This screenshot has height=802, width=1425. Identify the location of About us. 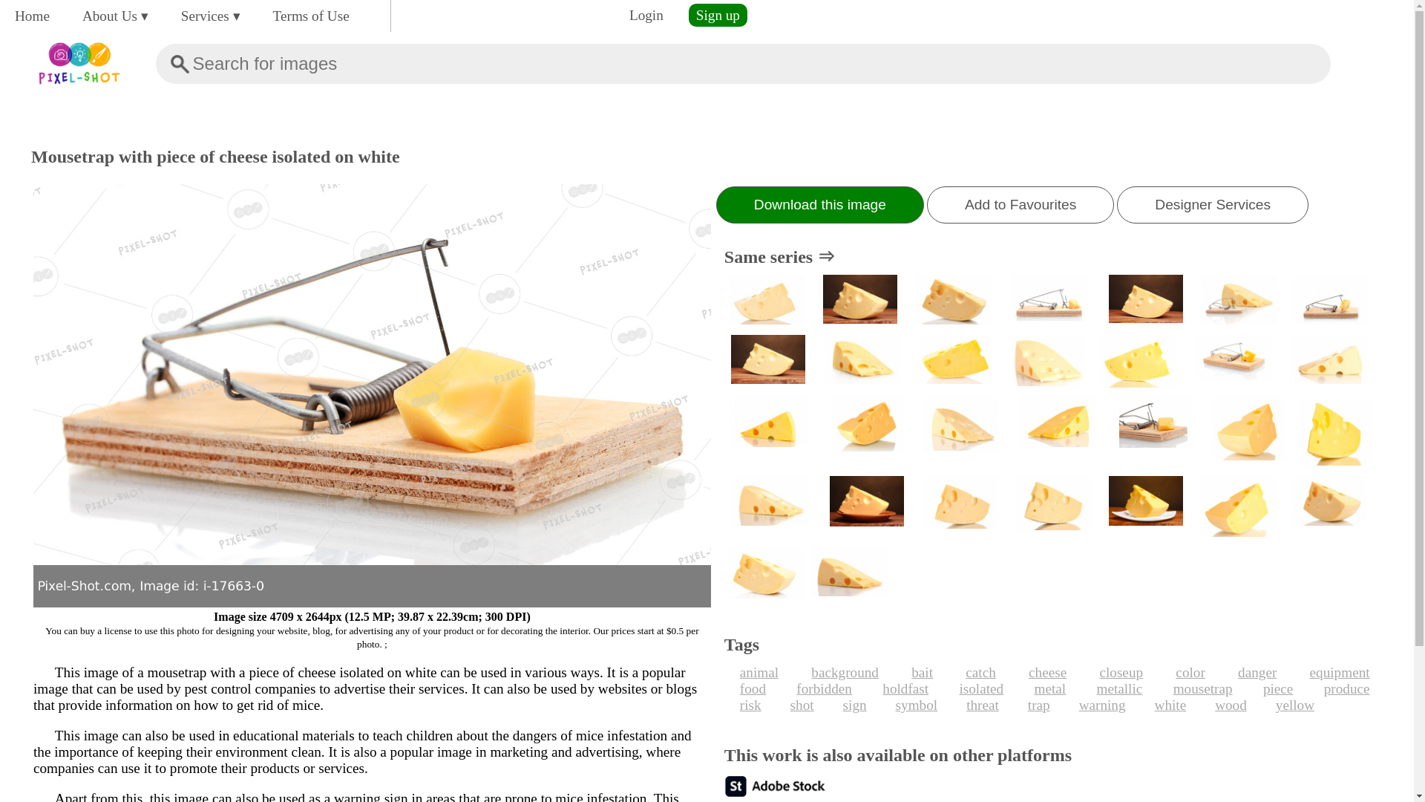
(115, 16).